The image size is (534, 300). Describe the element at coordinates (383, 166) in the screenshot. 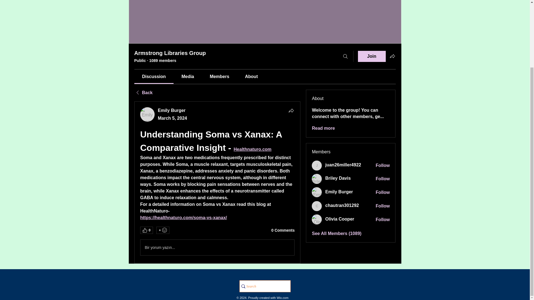

I see `Follow` at that location.